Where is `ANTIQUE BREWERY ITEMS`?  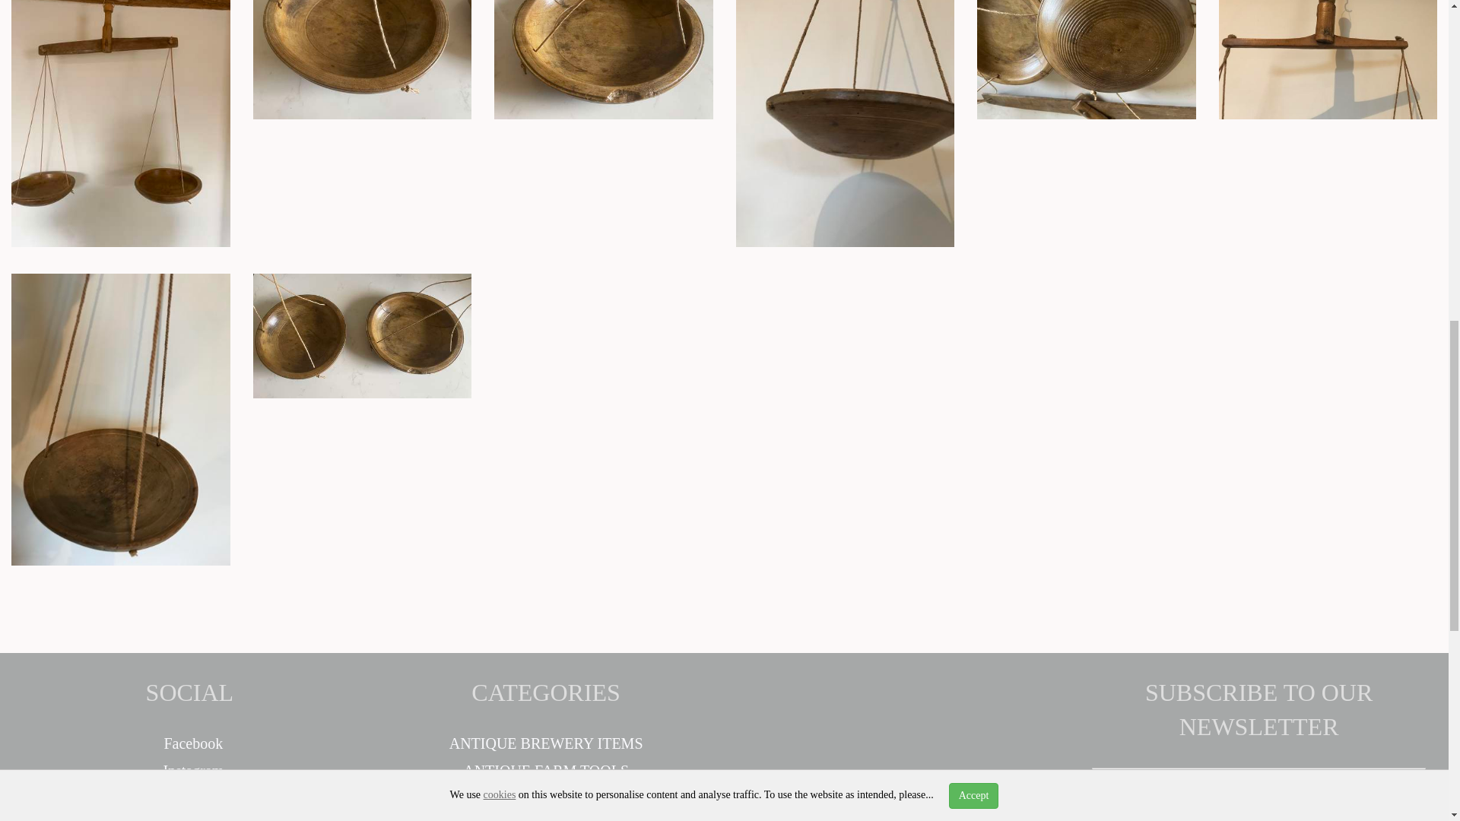
ANTIQUE BREWERY ITEMS is located at coordinates (546, 743).